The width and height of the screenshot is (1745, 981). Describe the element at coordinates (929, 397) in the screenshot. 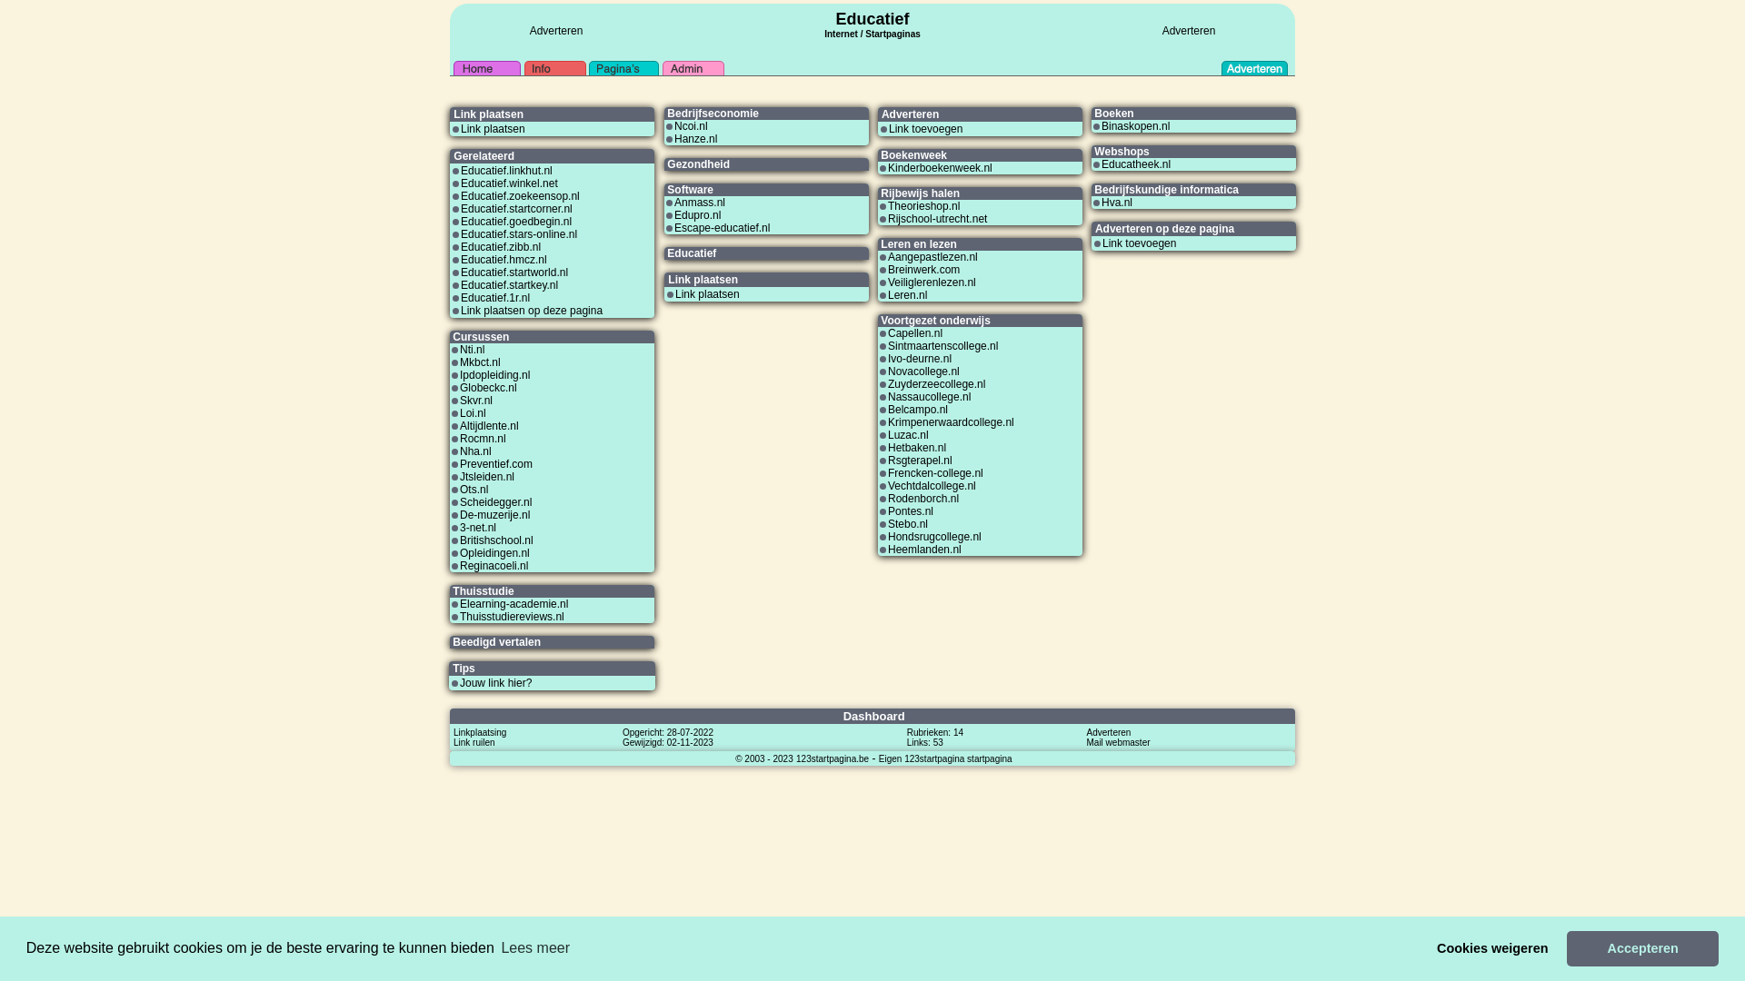

I see `Nassaucollege.nl` at that location.